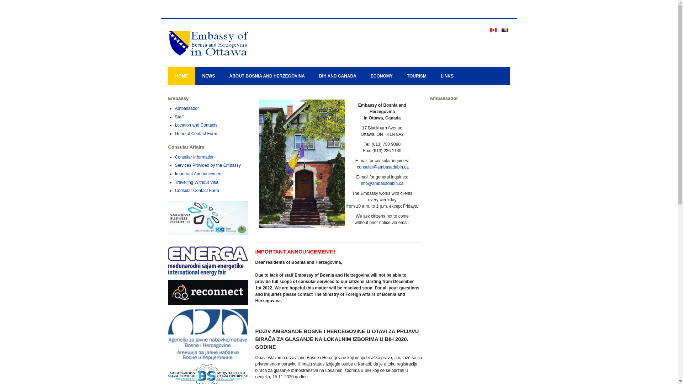  What do you see at coordinates (198, 174) in the screenshot?
I see `Important Announcement` at bounding box center [198, 174].